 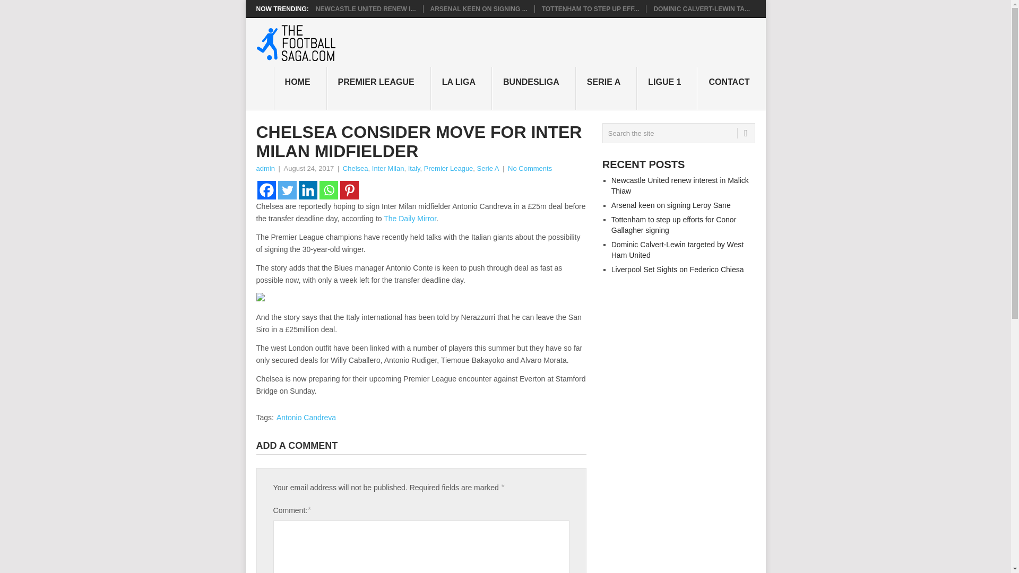 I want to click on Twitter, so click(x=287, y=190).